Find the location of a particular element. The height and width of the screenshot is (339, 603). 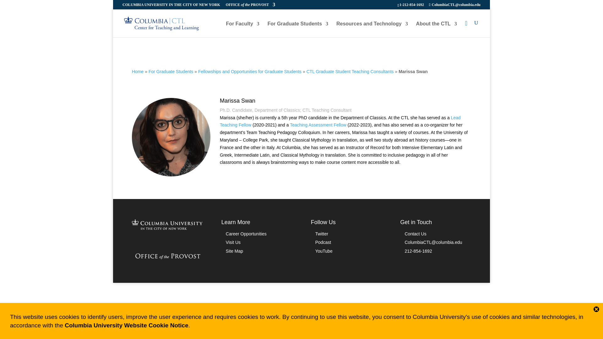

For Graduate Students is located at coordinates (298, 29).